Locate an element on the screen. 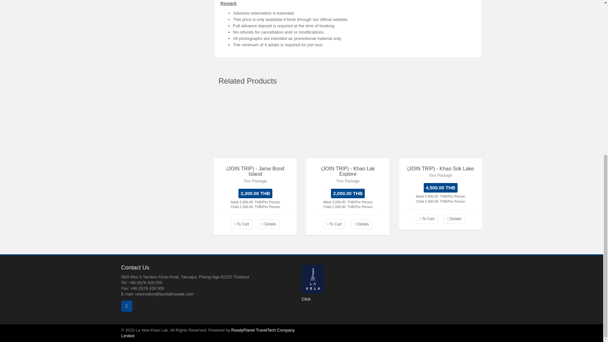 The image size is (608, 342). To Cart is located at coordinates (242, 224).